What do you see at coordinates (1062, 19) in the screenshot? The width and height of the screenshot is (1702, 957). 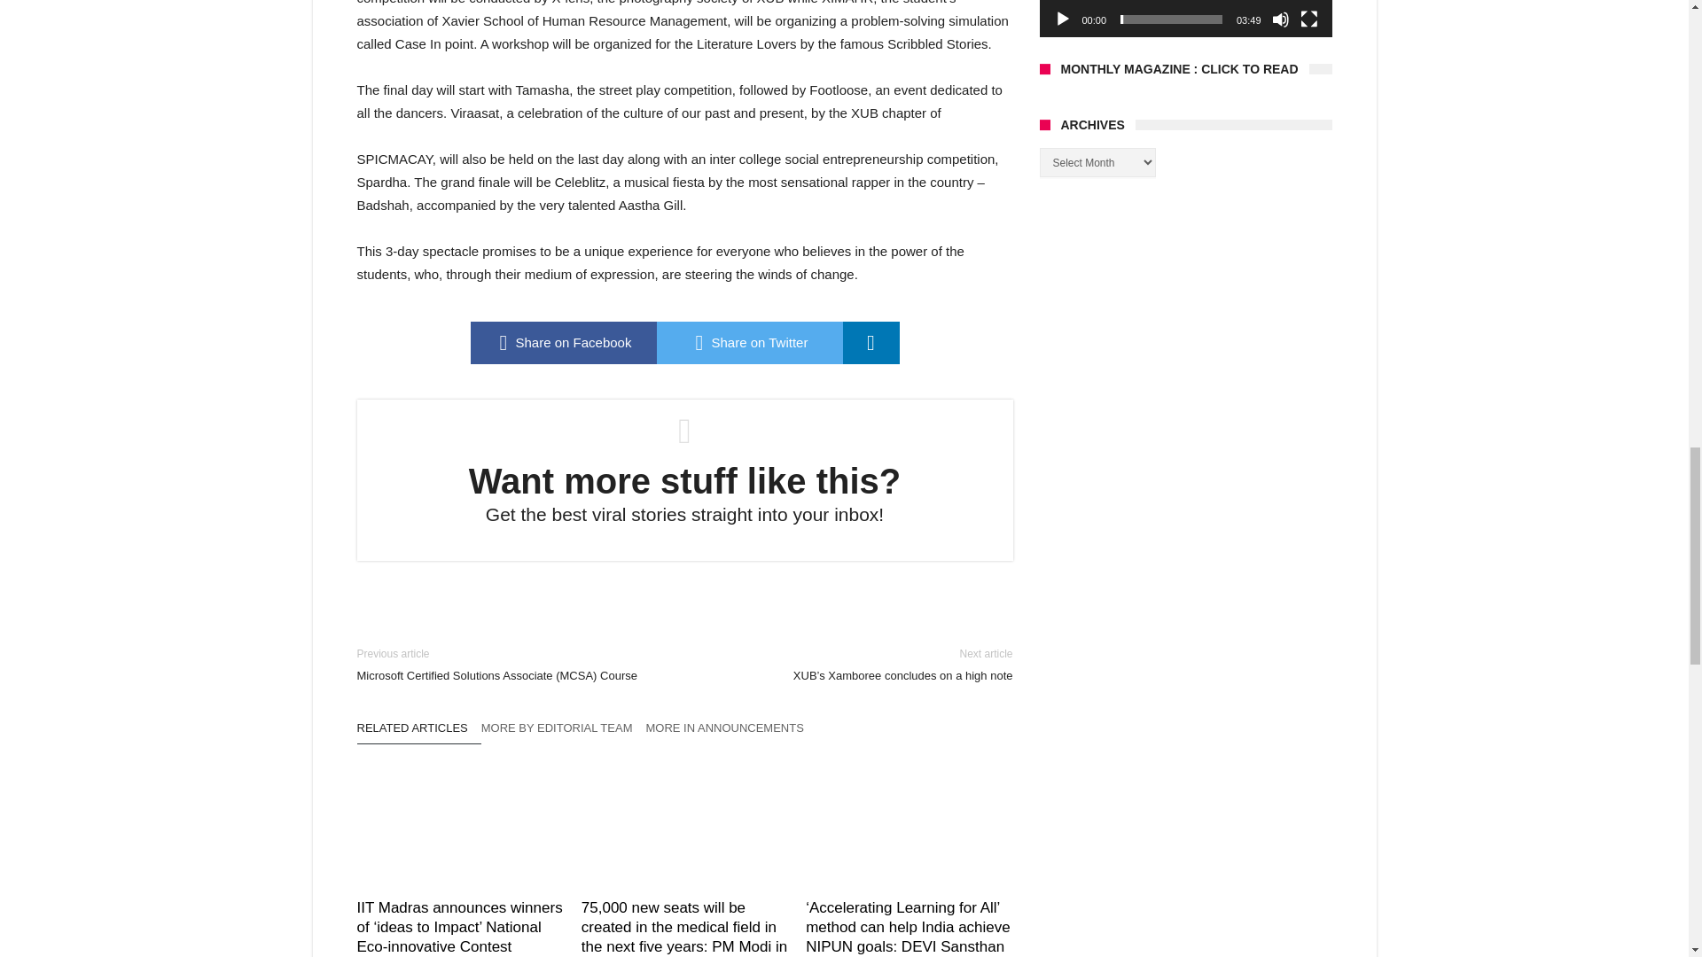 I see `Play` at bounding box center [1062, 19].